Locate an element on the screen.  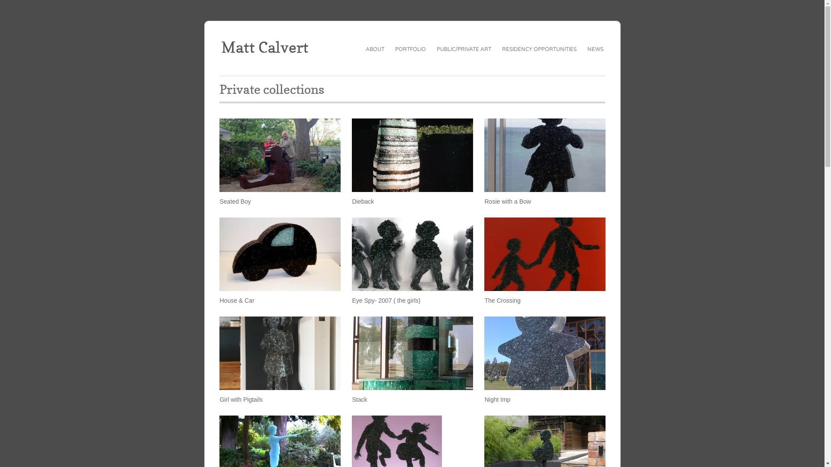
Stack is located at coordinates (412, 353).